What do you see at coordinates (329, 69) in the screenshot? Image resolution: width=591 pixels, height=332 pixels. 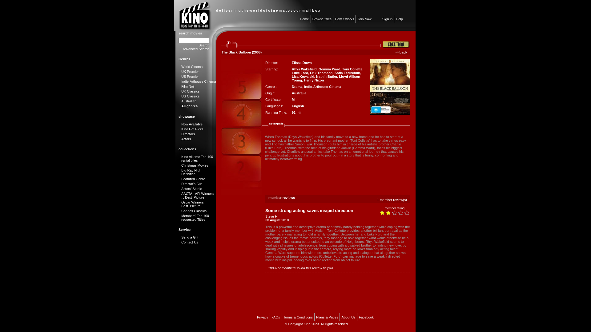 I see `Gemma Ward` at bounding box center [329, 69].